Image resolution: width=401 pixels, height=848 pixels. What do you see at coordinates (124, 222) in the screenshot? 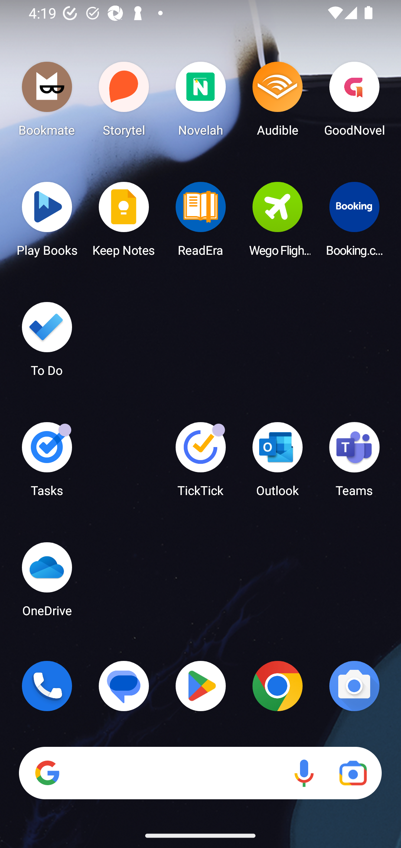
I see `Keep Notes` at bounding box center [124, 222].